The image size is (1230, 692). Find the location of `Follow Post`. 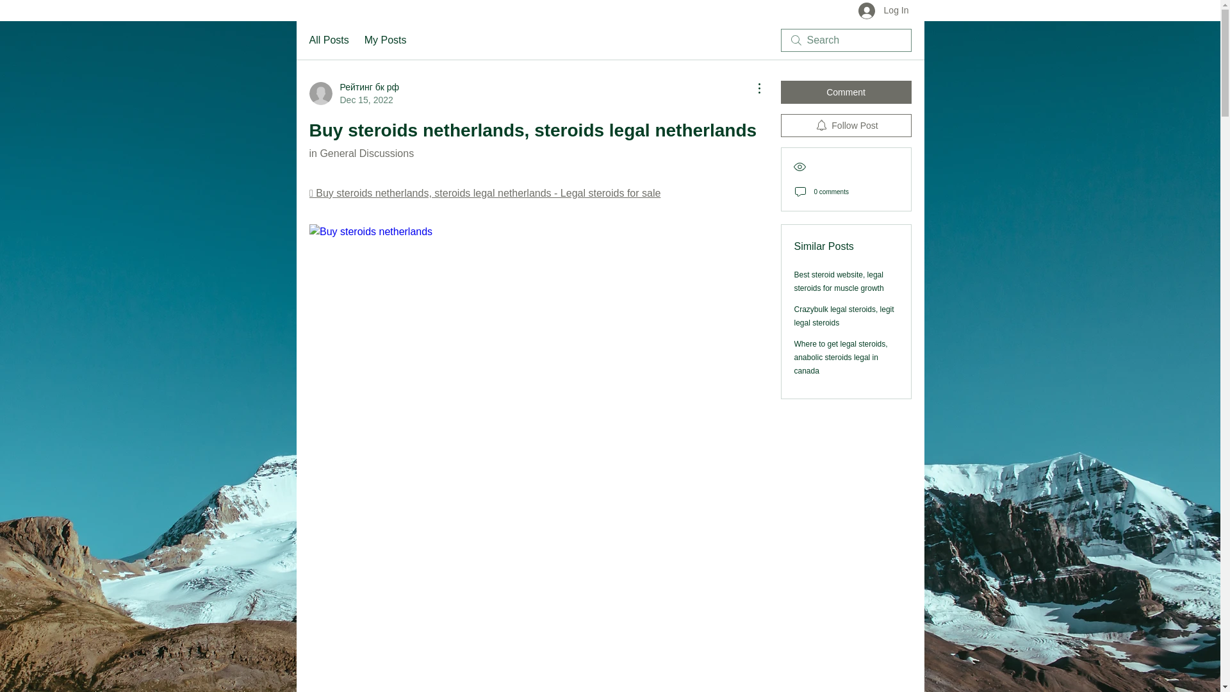

Follow Post is located at coordinates (846, 126).